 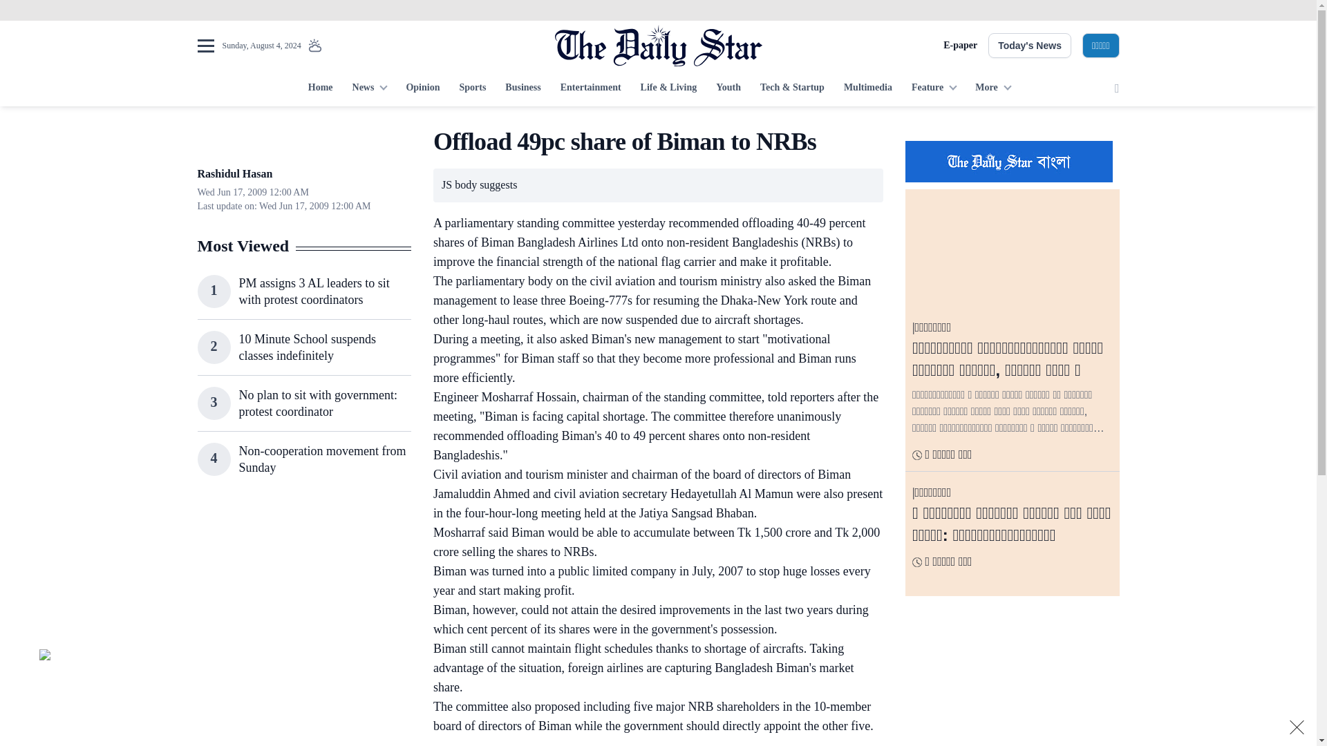 I want to click on Opinion, so click(x=422, y=88).